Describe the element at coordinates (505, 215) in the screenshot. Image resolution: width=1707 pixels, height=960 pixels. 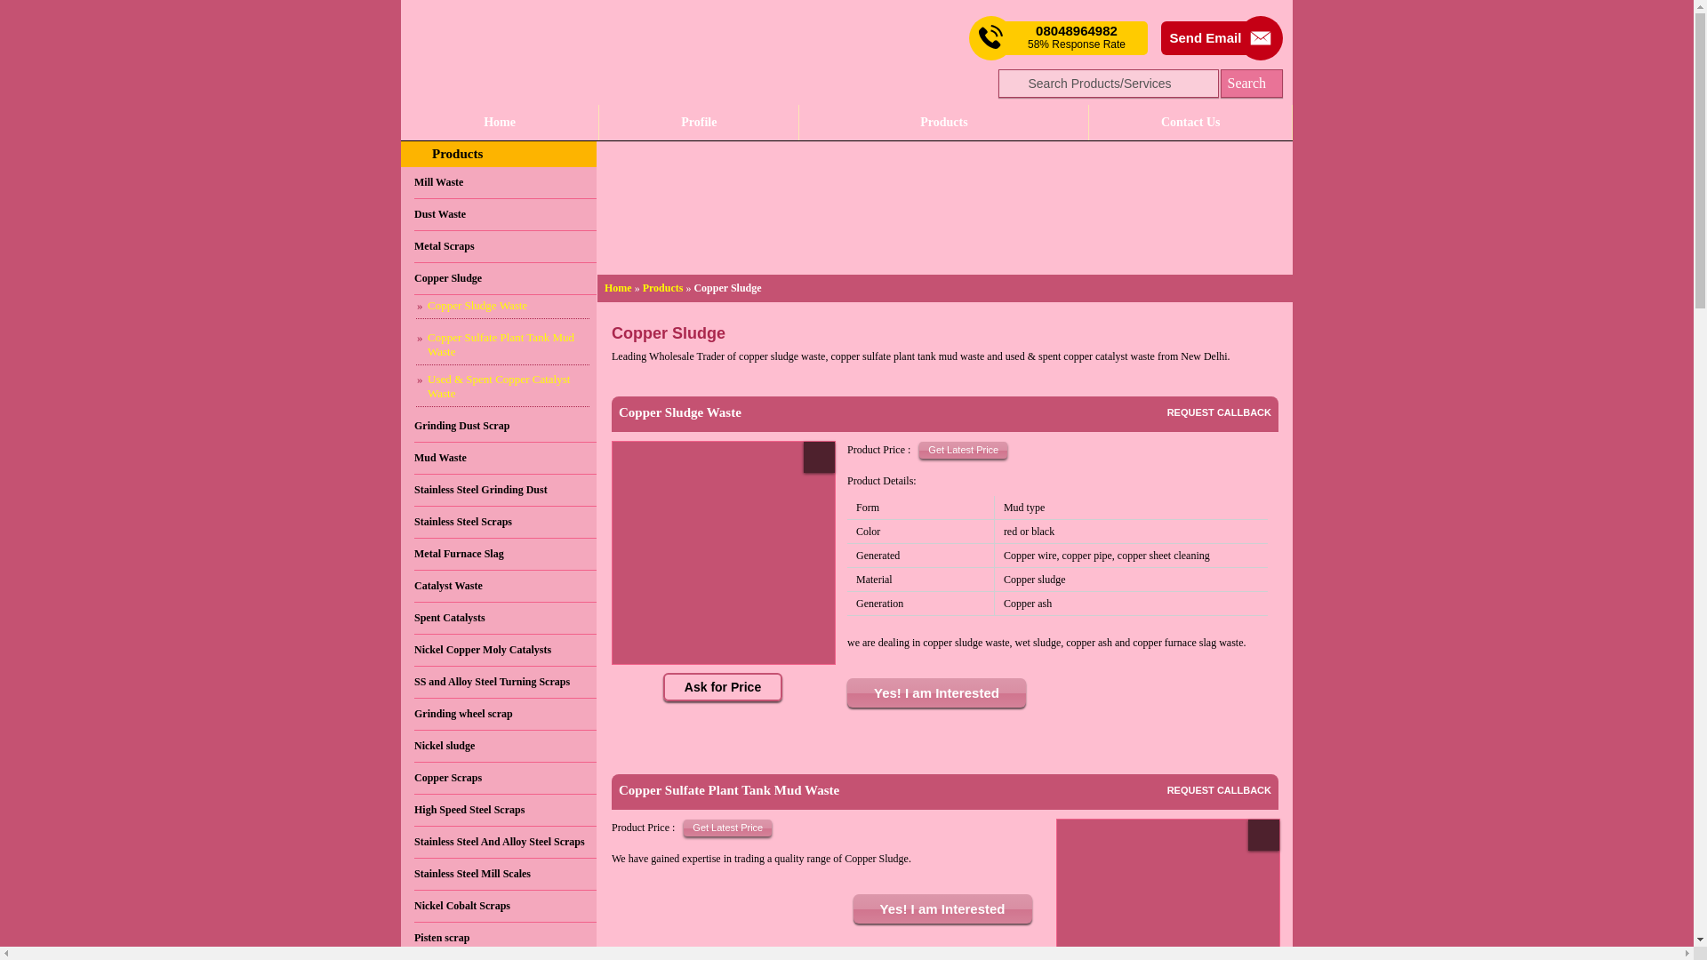
I see `Dust Waste` at that location.